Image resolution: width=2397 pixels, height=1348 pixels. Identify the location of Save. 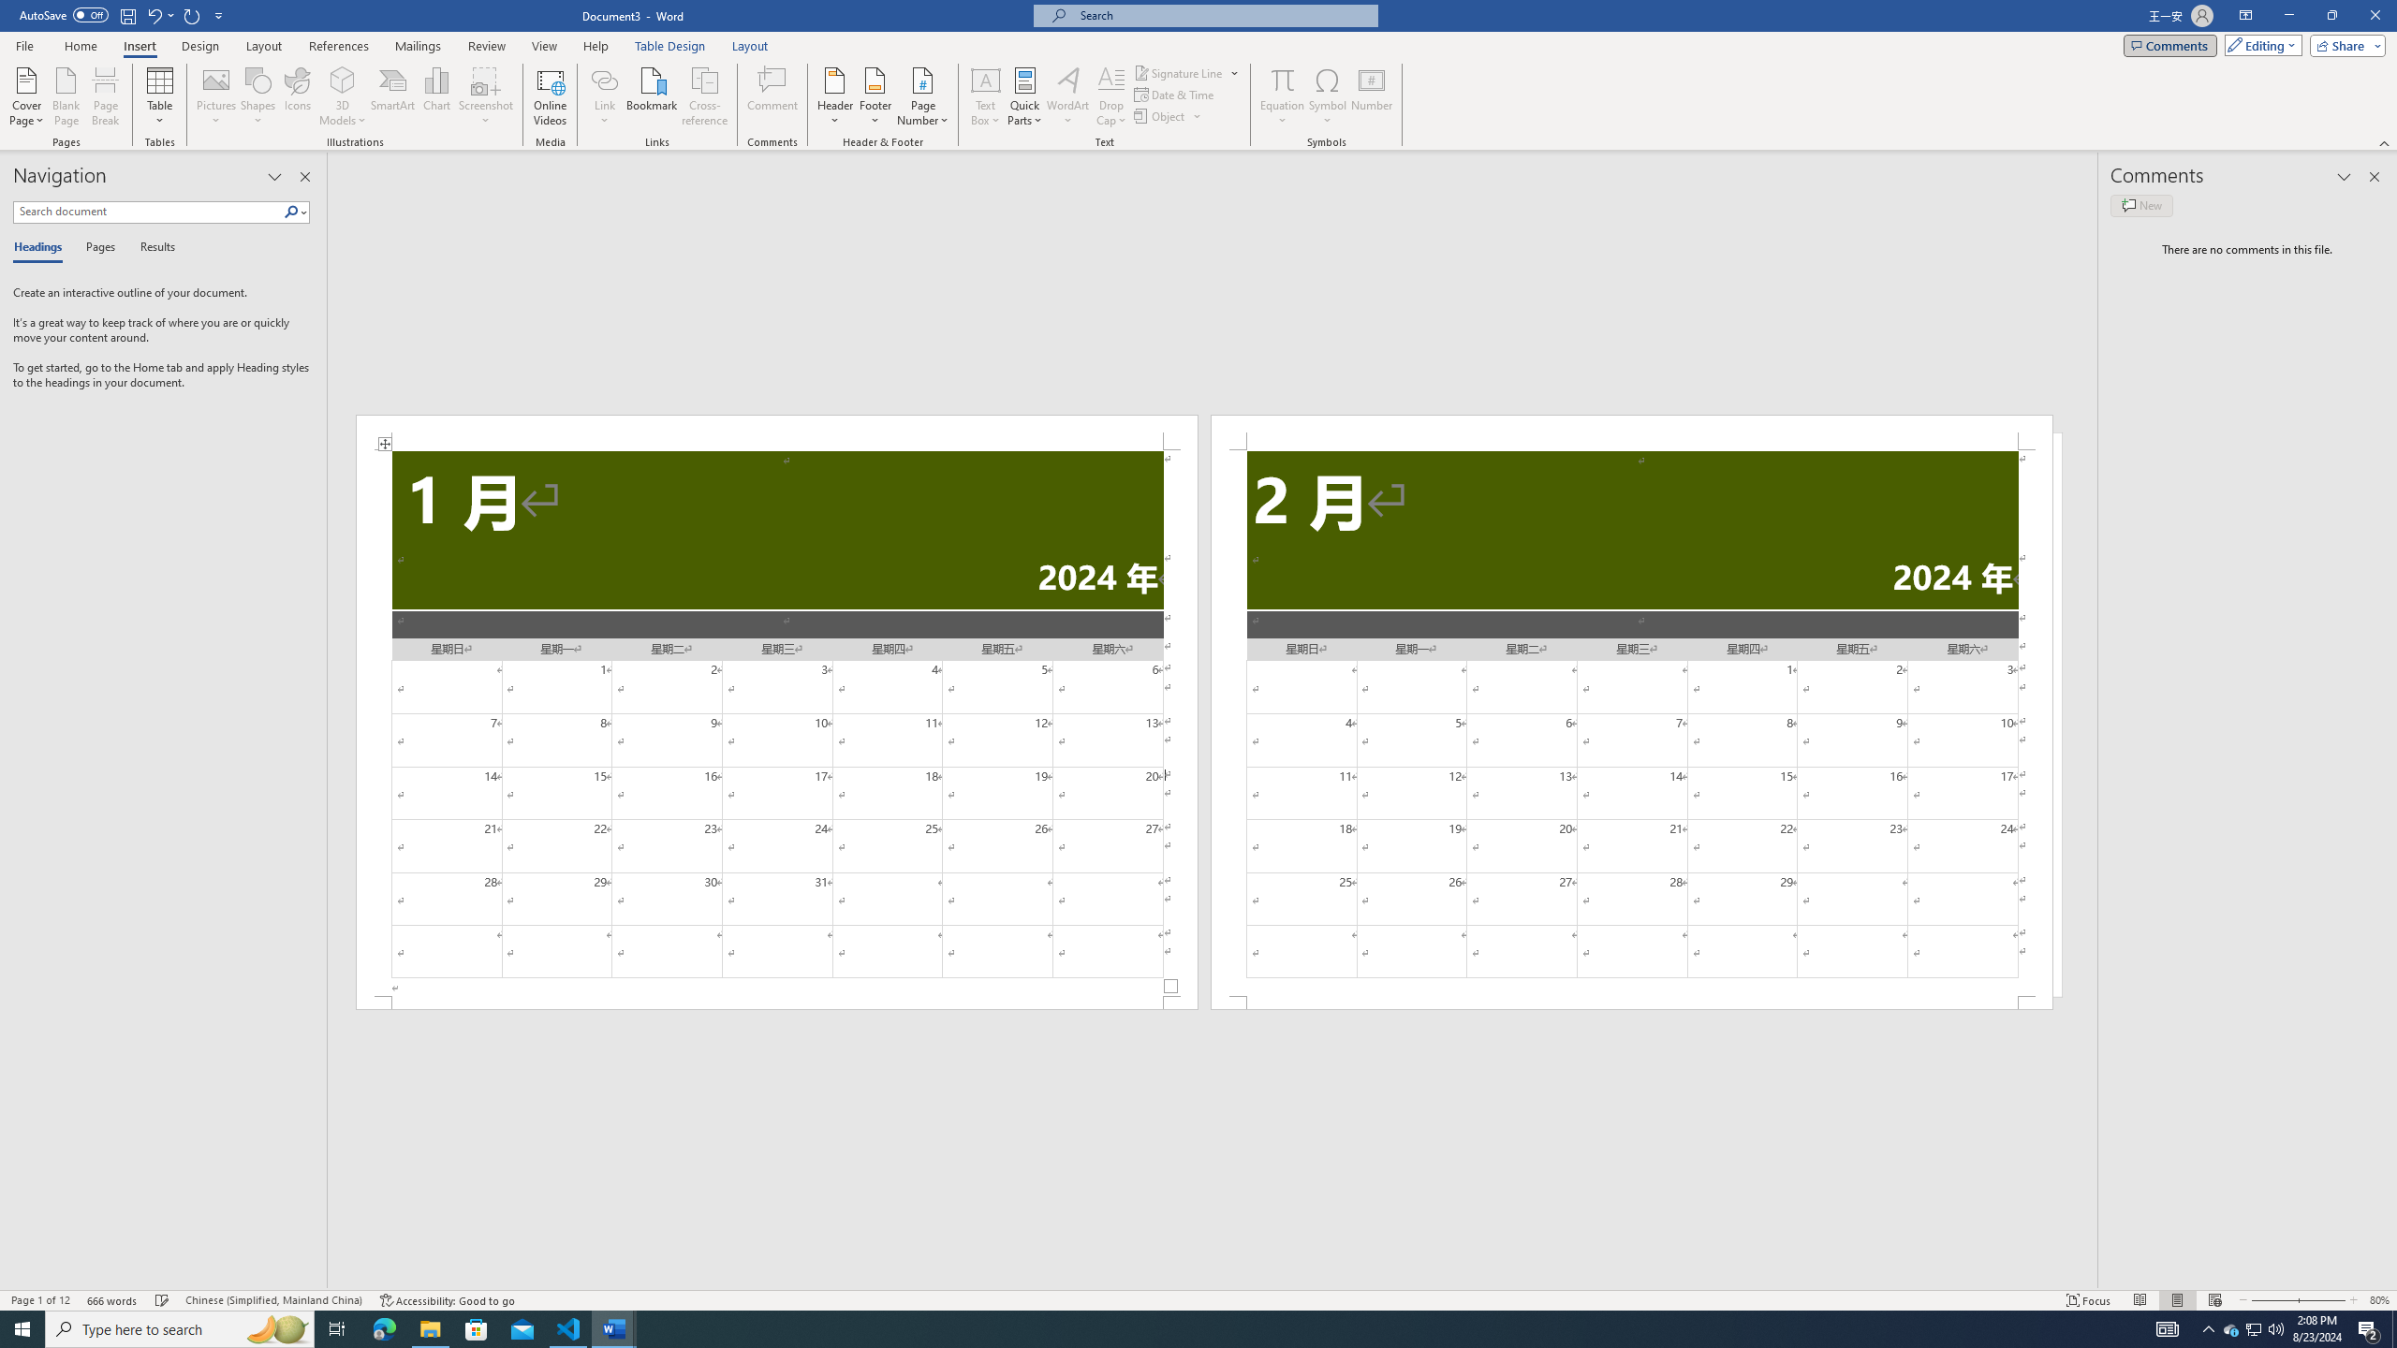
(127, 15).